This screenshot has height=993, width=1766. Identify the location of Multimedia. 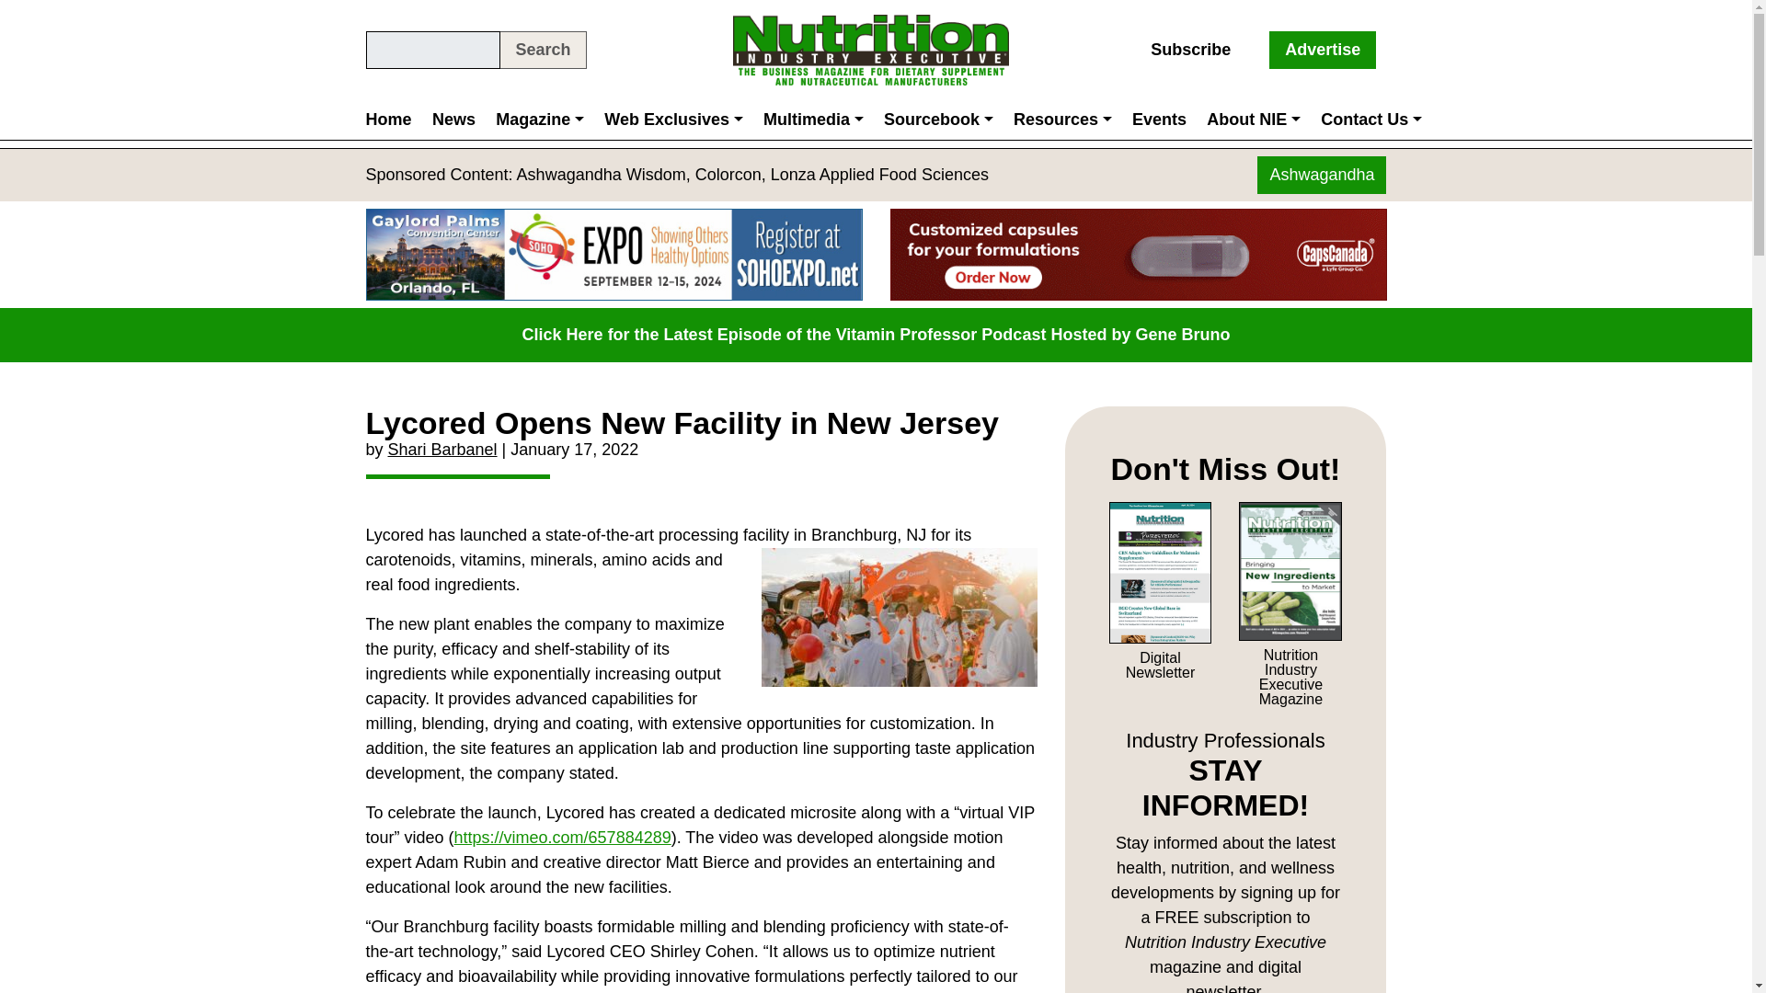
(813, 120).